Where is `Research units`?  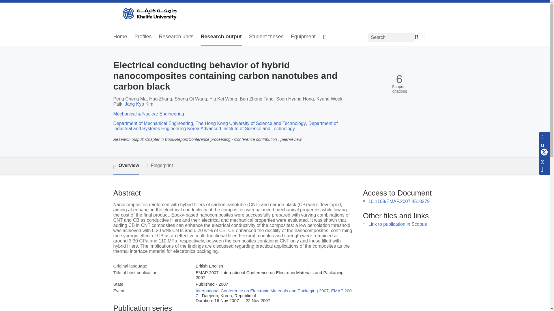 Research units is located at coordinates (176, 37).